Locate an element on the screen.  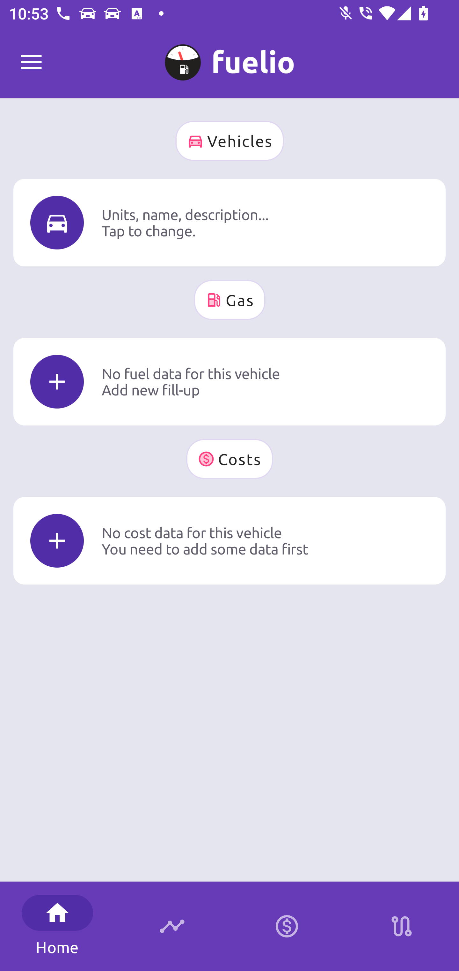
Icon No fuel data for this vehicle
Add new fill-up is located at coordinates (229, 381).